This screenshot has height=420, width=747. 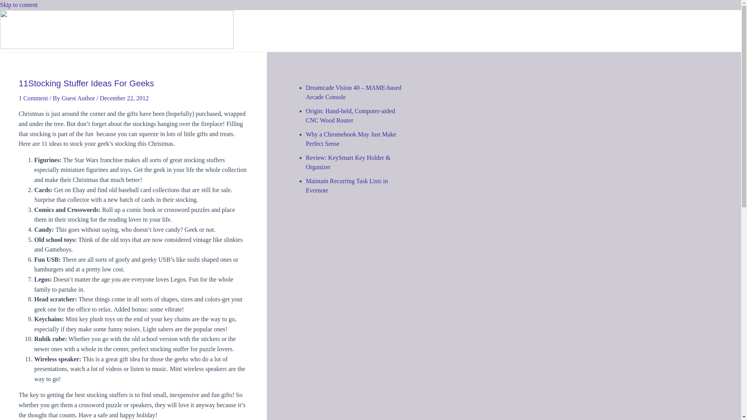 What do you see at coordinates (33, 98) in the screenshot?
I see `1 Comment` at bounding box center [33, 98].